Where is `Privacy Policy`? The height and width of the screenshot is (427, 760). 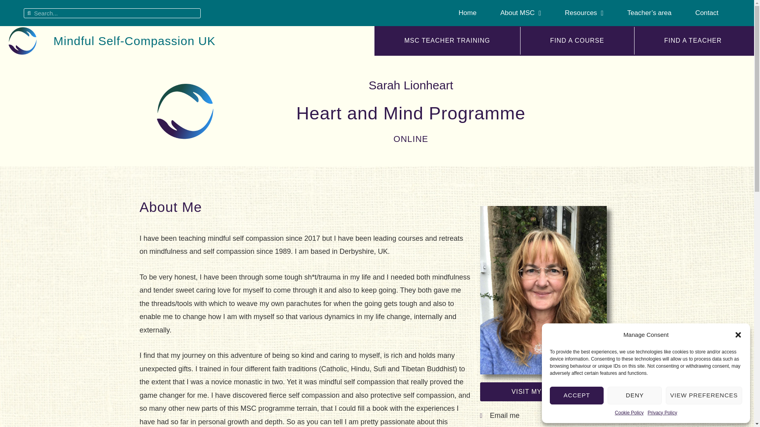
Privacy Policy is located at coordinates (662, 413).